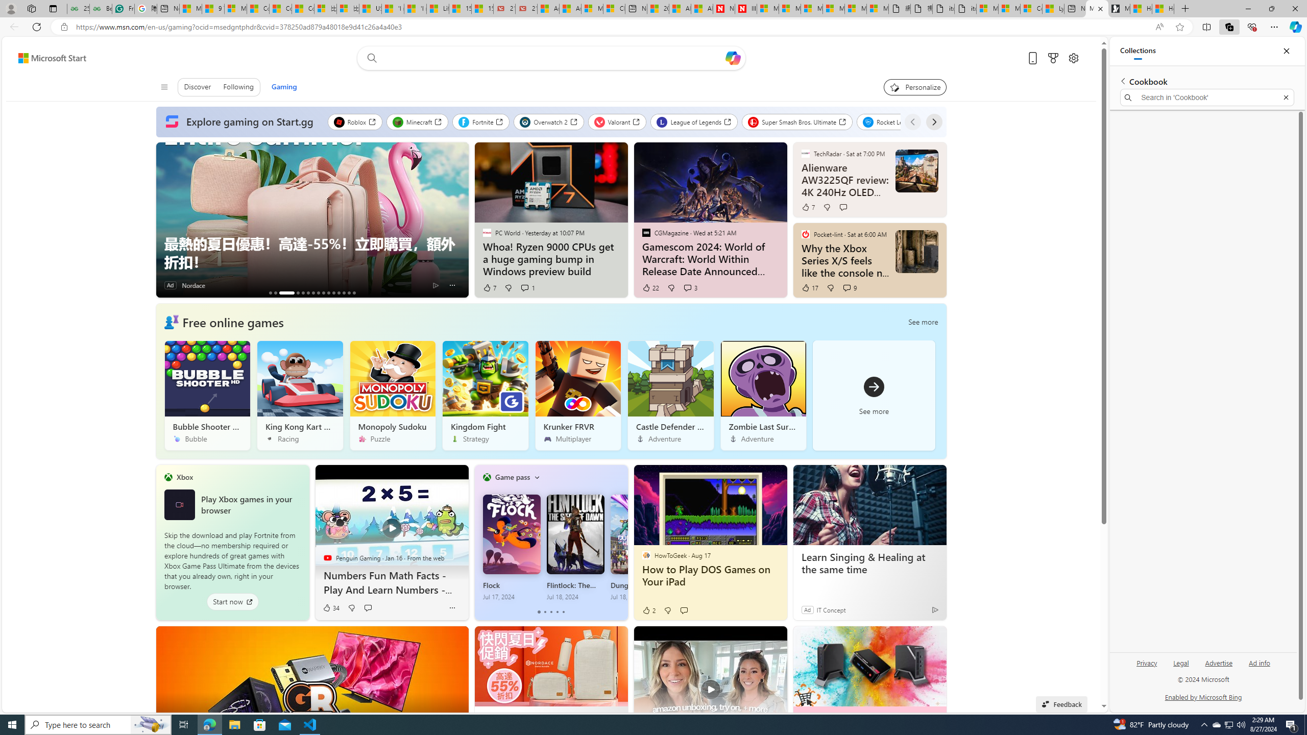  Describe the element at coordinates (197, 87) in the screenshot. I see `Discover` at that location.